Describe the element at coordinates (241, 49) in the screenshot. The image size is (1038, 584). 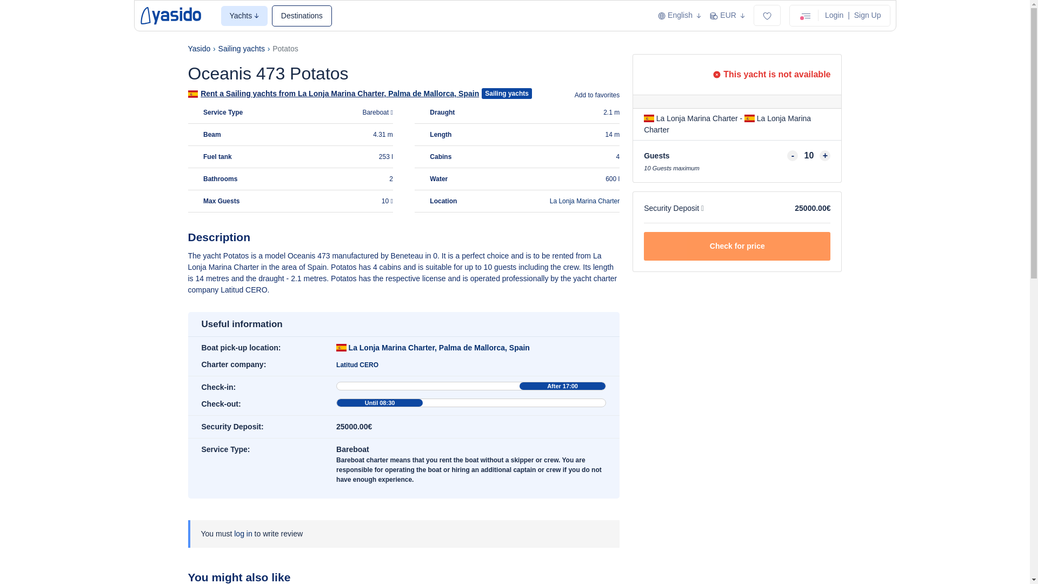
I see `Sailing yachts` at that location.